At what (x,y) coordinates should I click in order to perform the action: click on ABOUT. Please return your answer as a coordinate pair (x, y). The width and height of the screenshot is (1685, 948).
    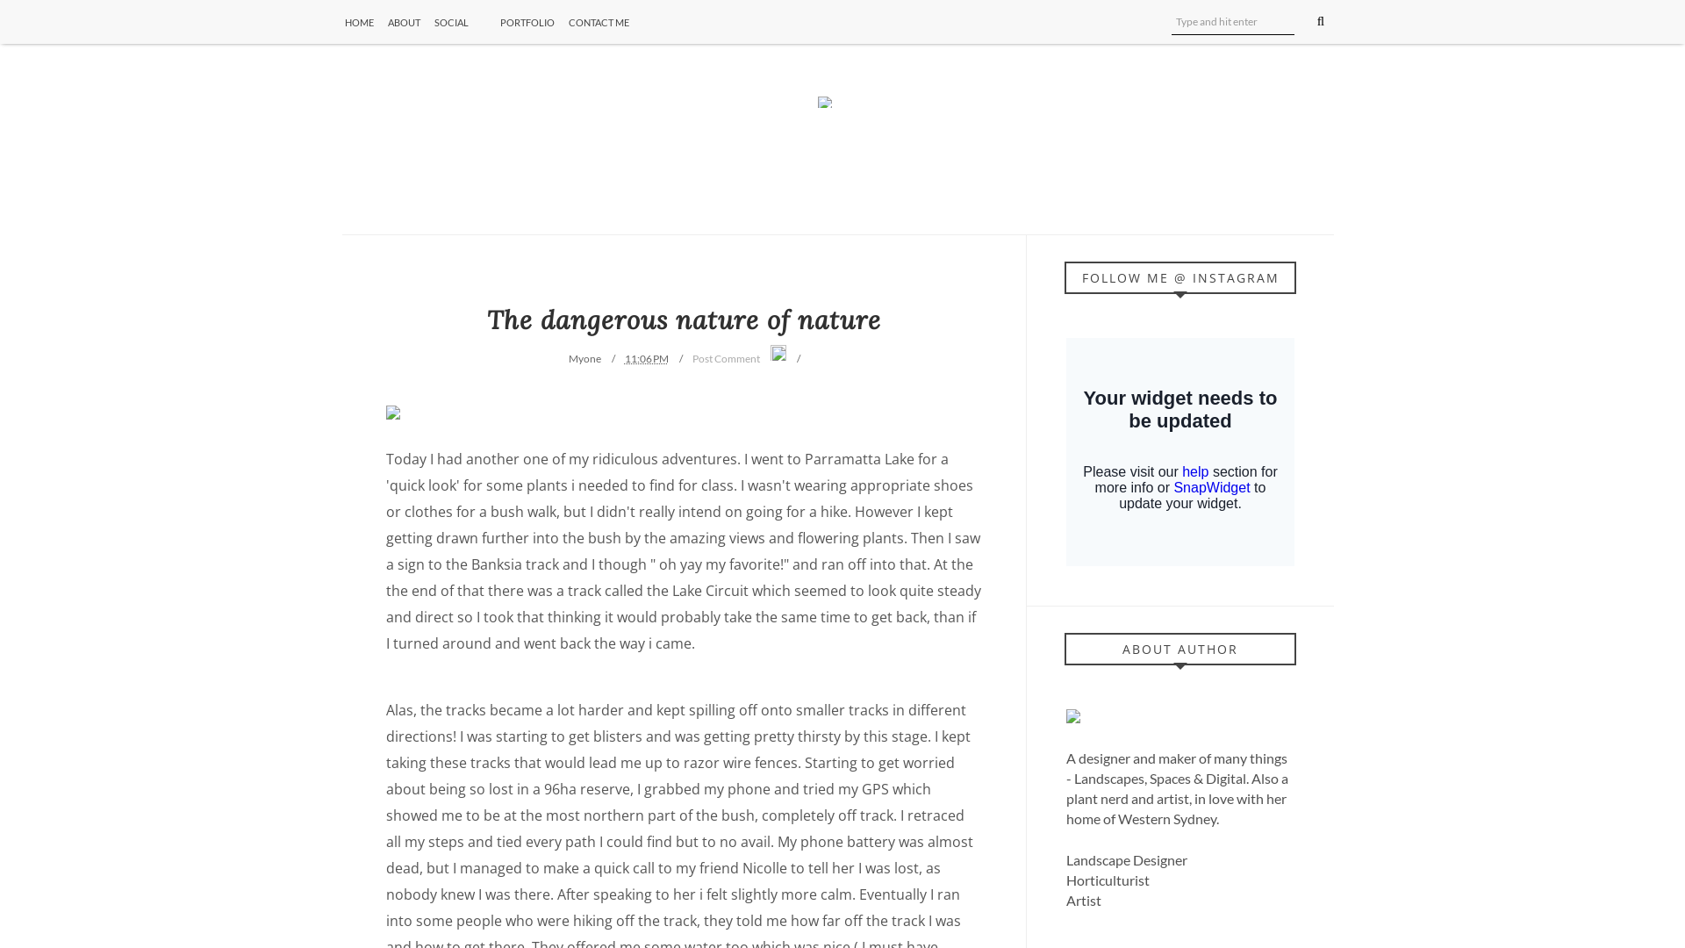
    Looking at the image, I should click on (404, 23).